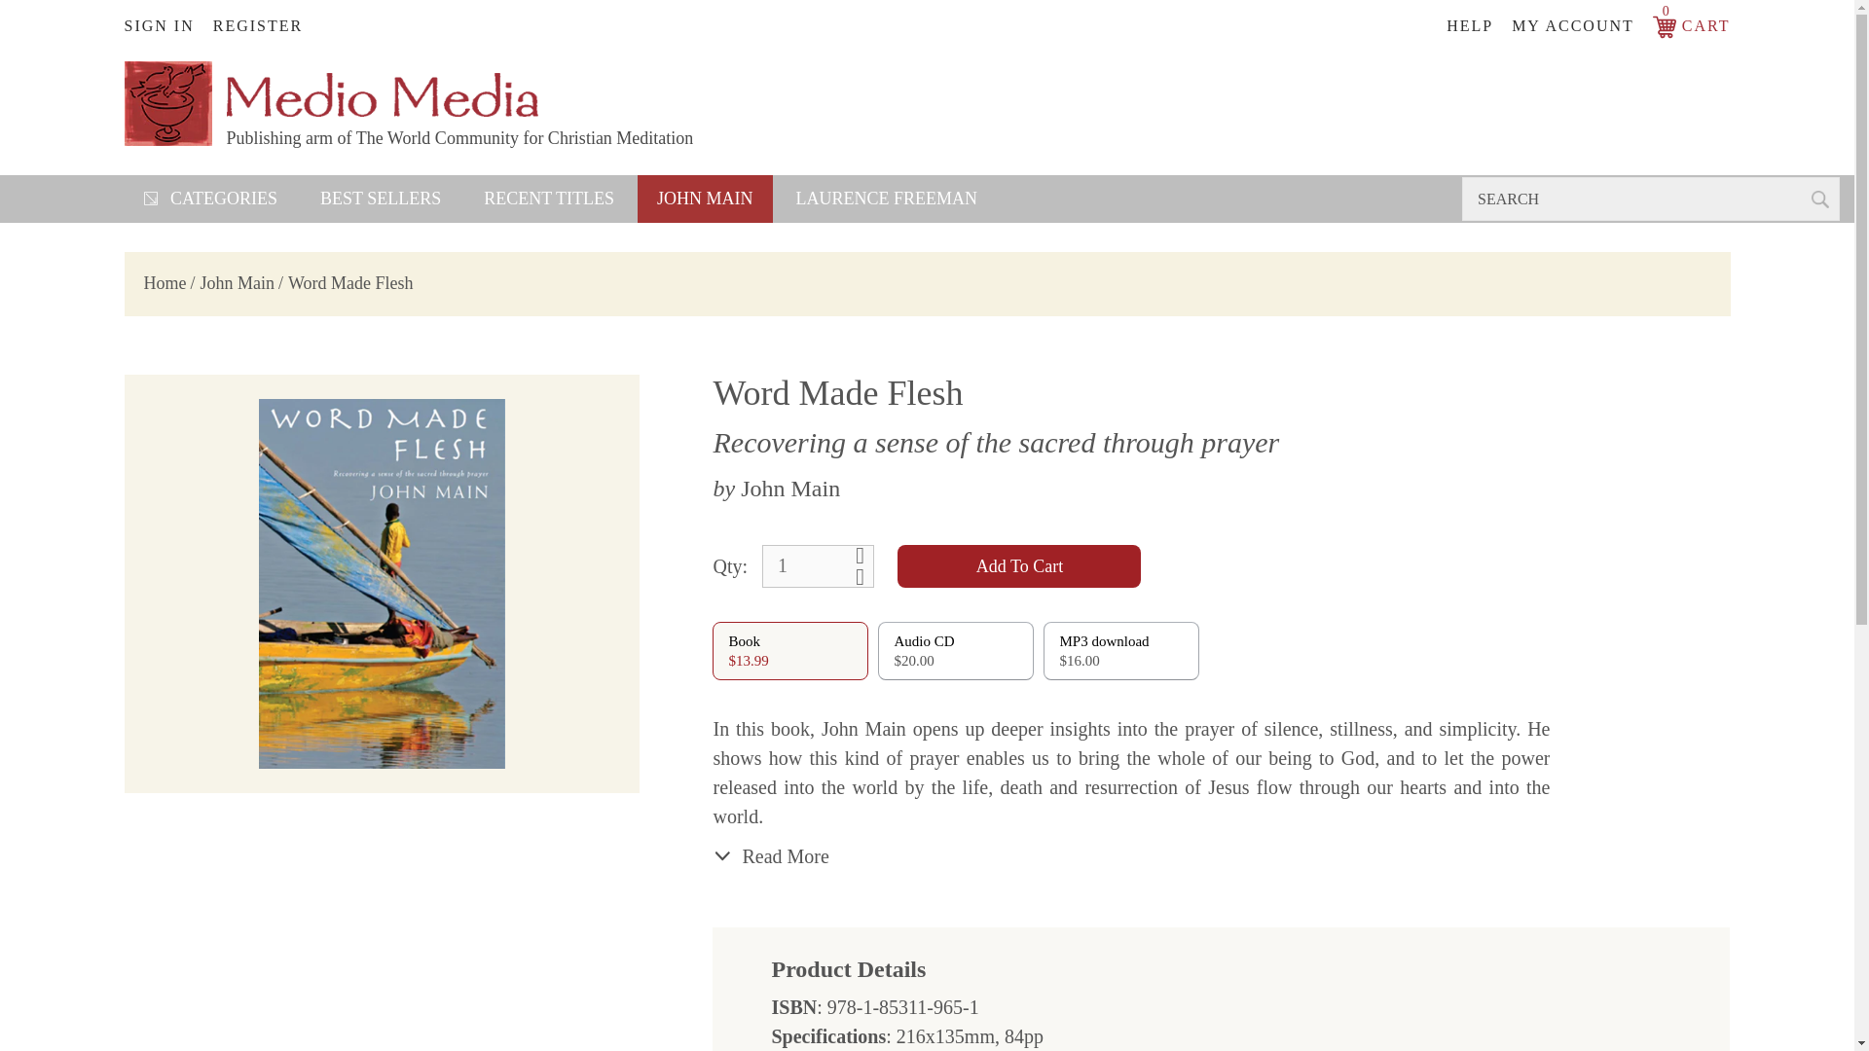 This screenshot has width=1869, height=1051. I want to click on Back to the frontpage, so click(210, 199).